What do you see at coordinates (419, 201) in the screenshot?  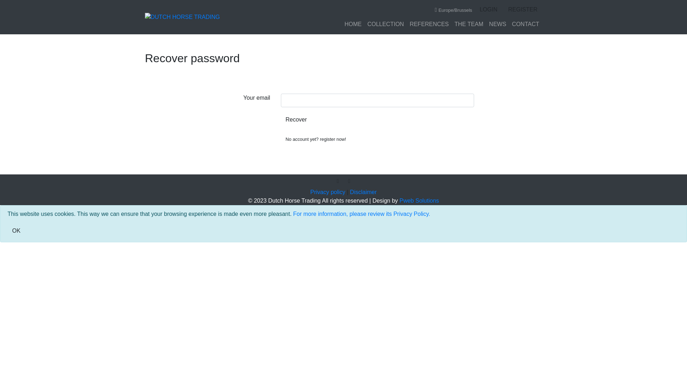 I see `Pweb Solutions` at bounding box center [419, 201].